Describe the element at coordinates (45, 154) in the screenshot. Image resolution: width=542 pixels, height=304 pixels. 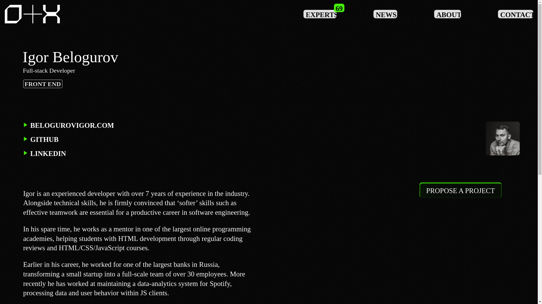
I see `LINKEDIN` at that location.